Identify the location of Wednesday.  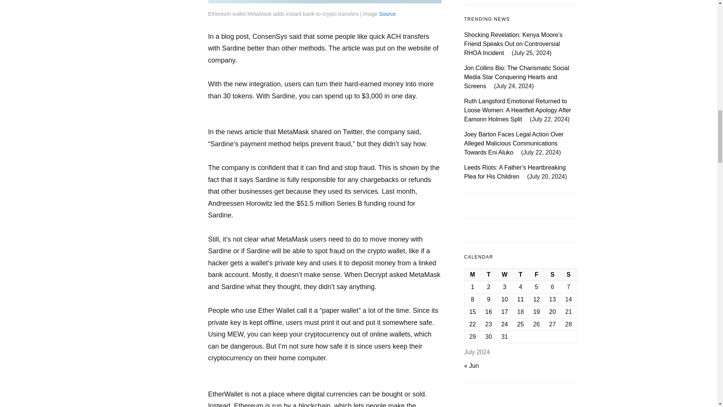
(505, 54).